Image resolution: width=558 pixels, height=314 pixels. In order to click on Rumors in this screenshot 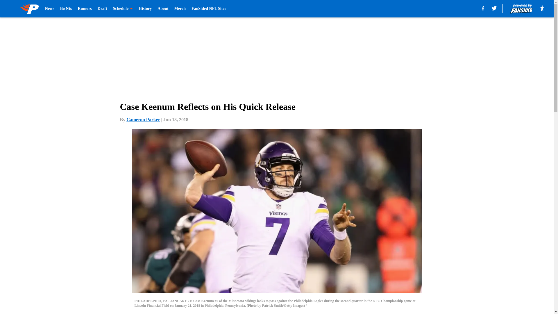, I will do `click(85, 9)`.